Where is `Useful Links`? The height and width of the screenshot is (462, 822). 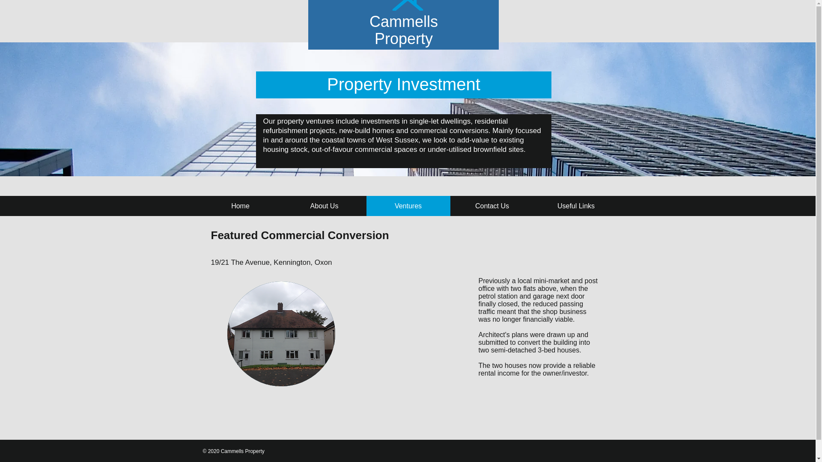
Useful Links is located at coordinates (576, 206).